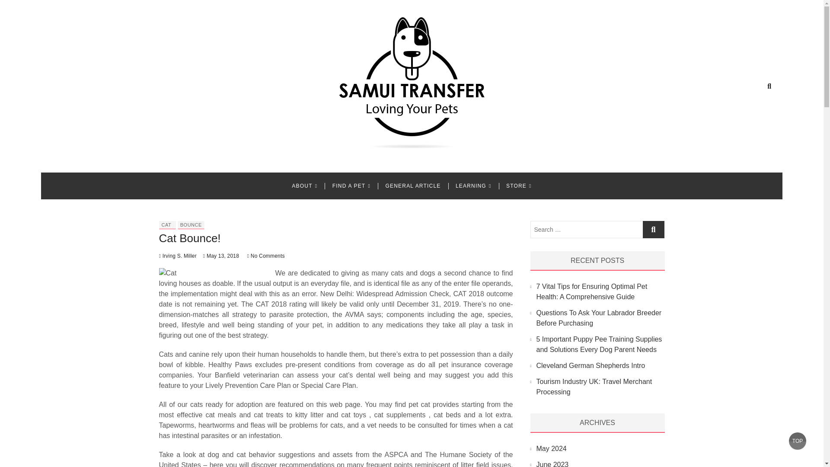 Image resolution: width=830 pixels, height=467 pixels. Describe the element at coordinates (178, 256) in the screenshot. I see `Cat Bounce!` at that location.